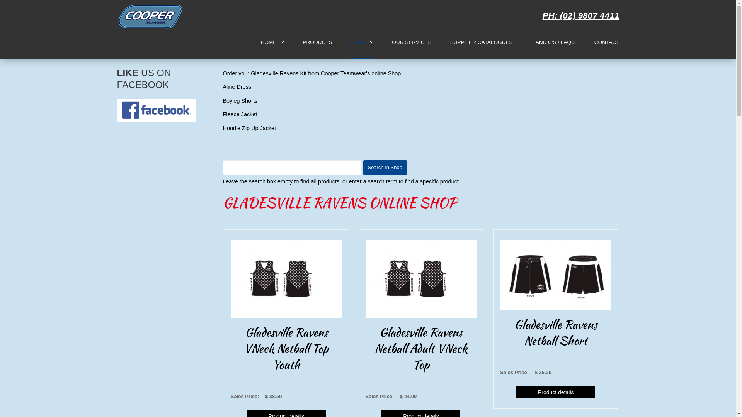 Image resolution: width=742 pixels, height=417 pixels. Describe the element at coordinates (556, 275) in the screenshot. I see `Gladesville Ravens Netball Short ` at that location.